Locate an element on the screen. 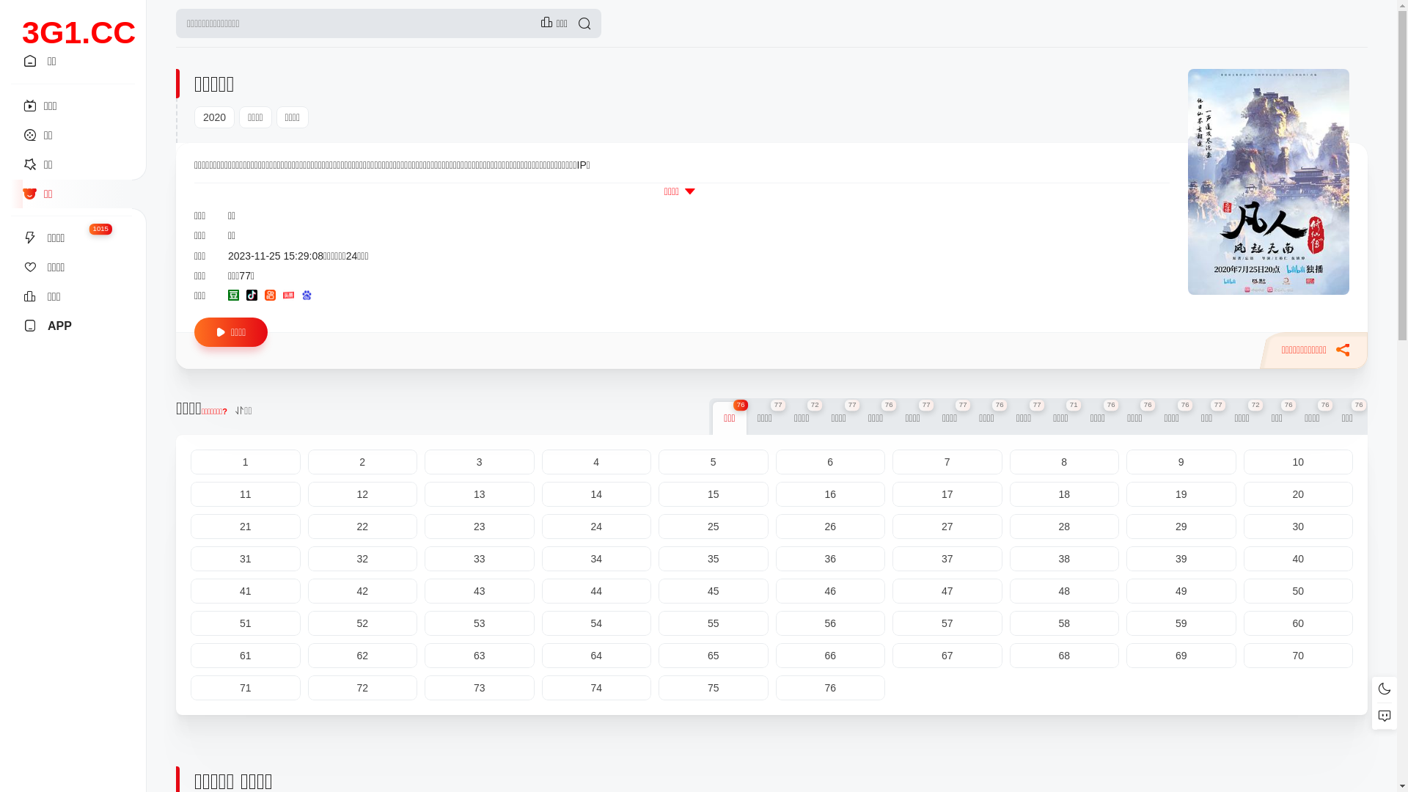 The width and height of the screenshot is (1408, 792). 23 is located at coordinates (480, 527).